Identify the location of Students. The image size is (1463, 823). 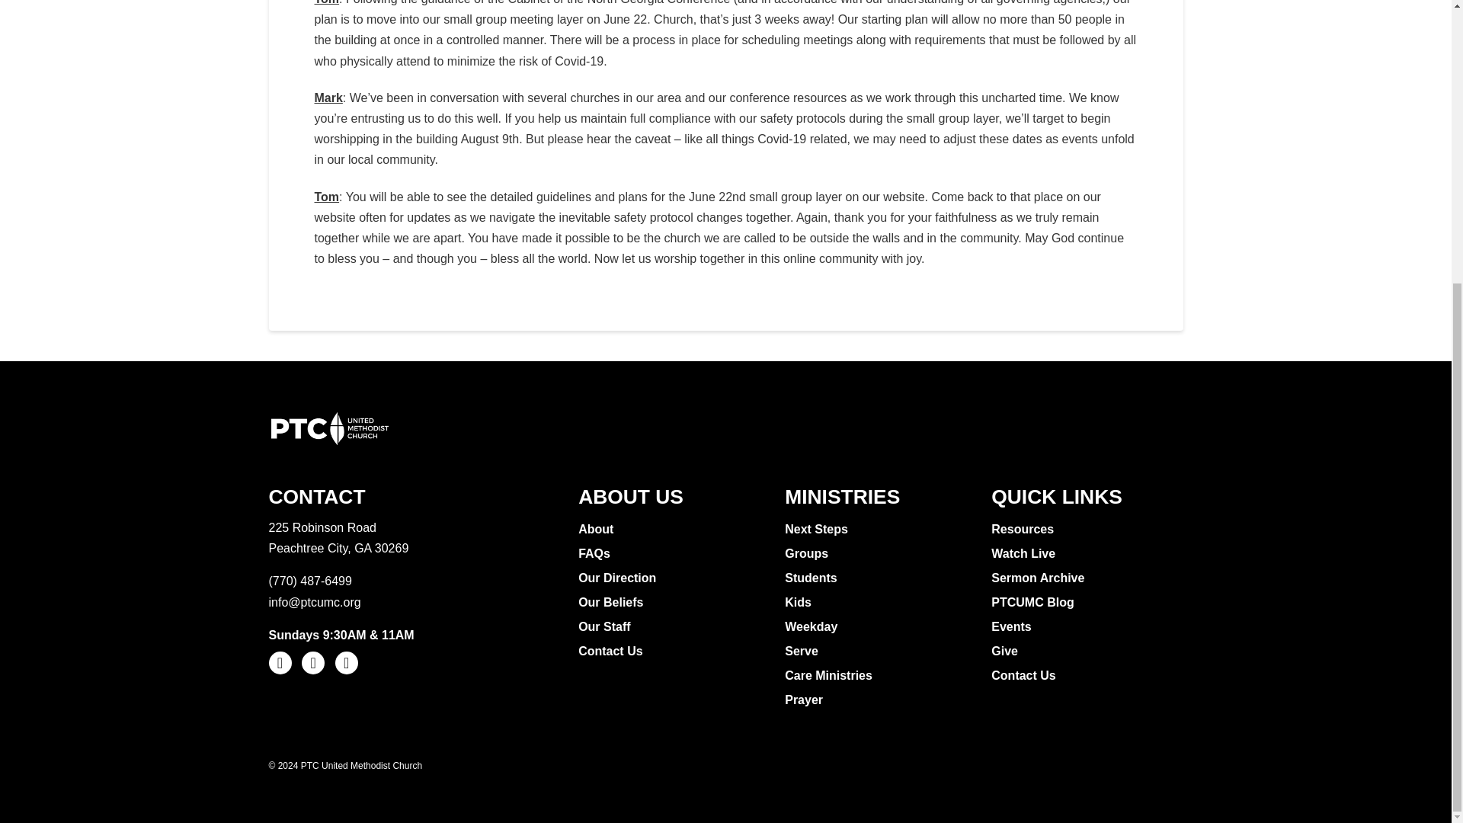
(812, 578).